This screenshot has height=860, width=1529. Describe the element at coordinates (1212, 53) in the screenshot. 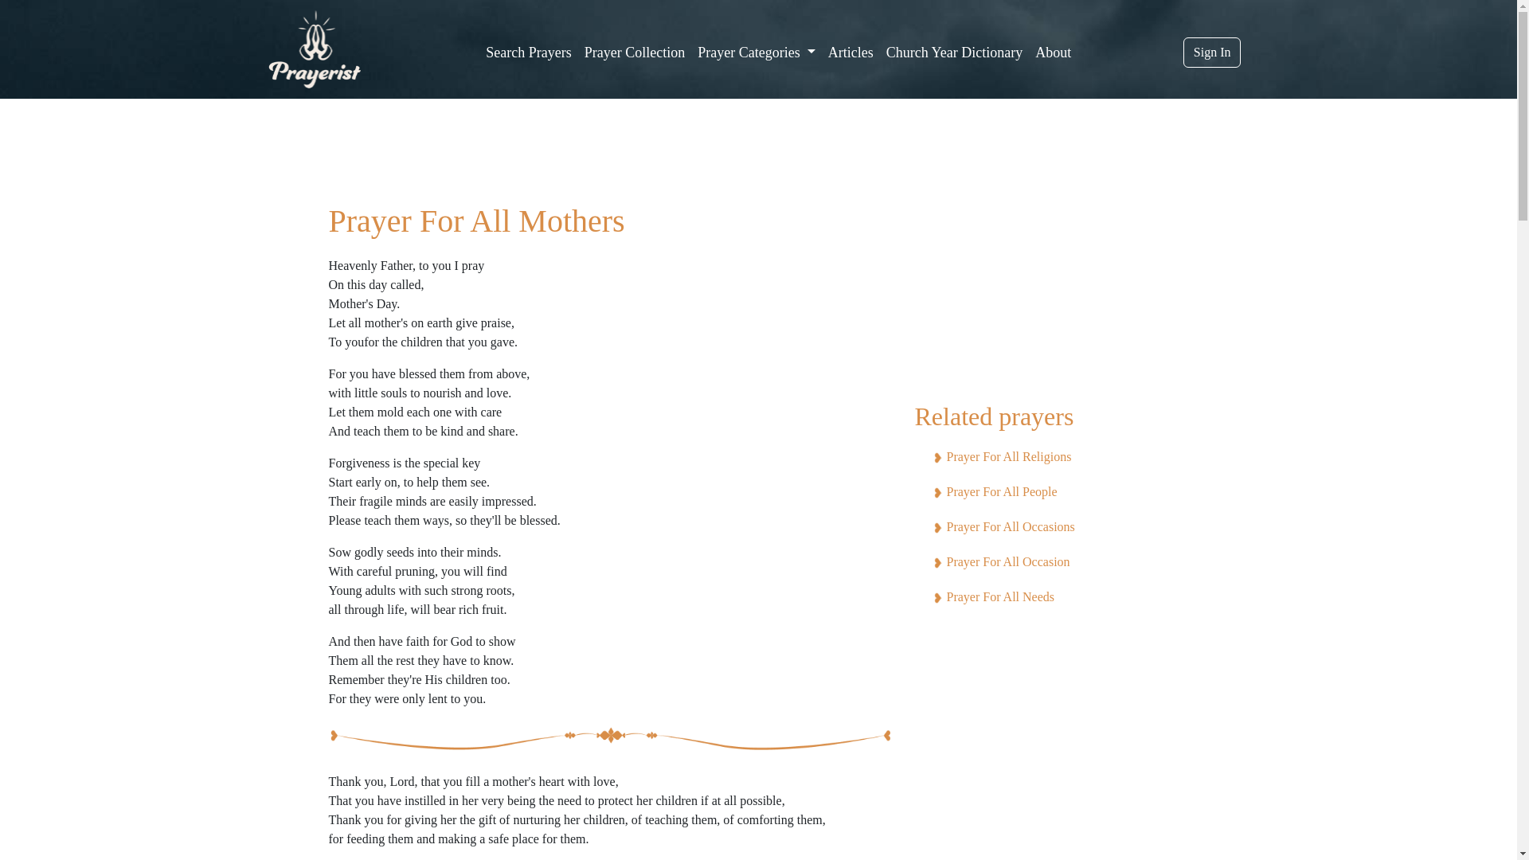

I see `Sign In` at that location.